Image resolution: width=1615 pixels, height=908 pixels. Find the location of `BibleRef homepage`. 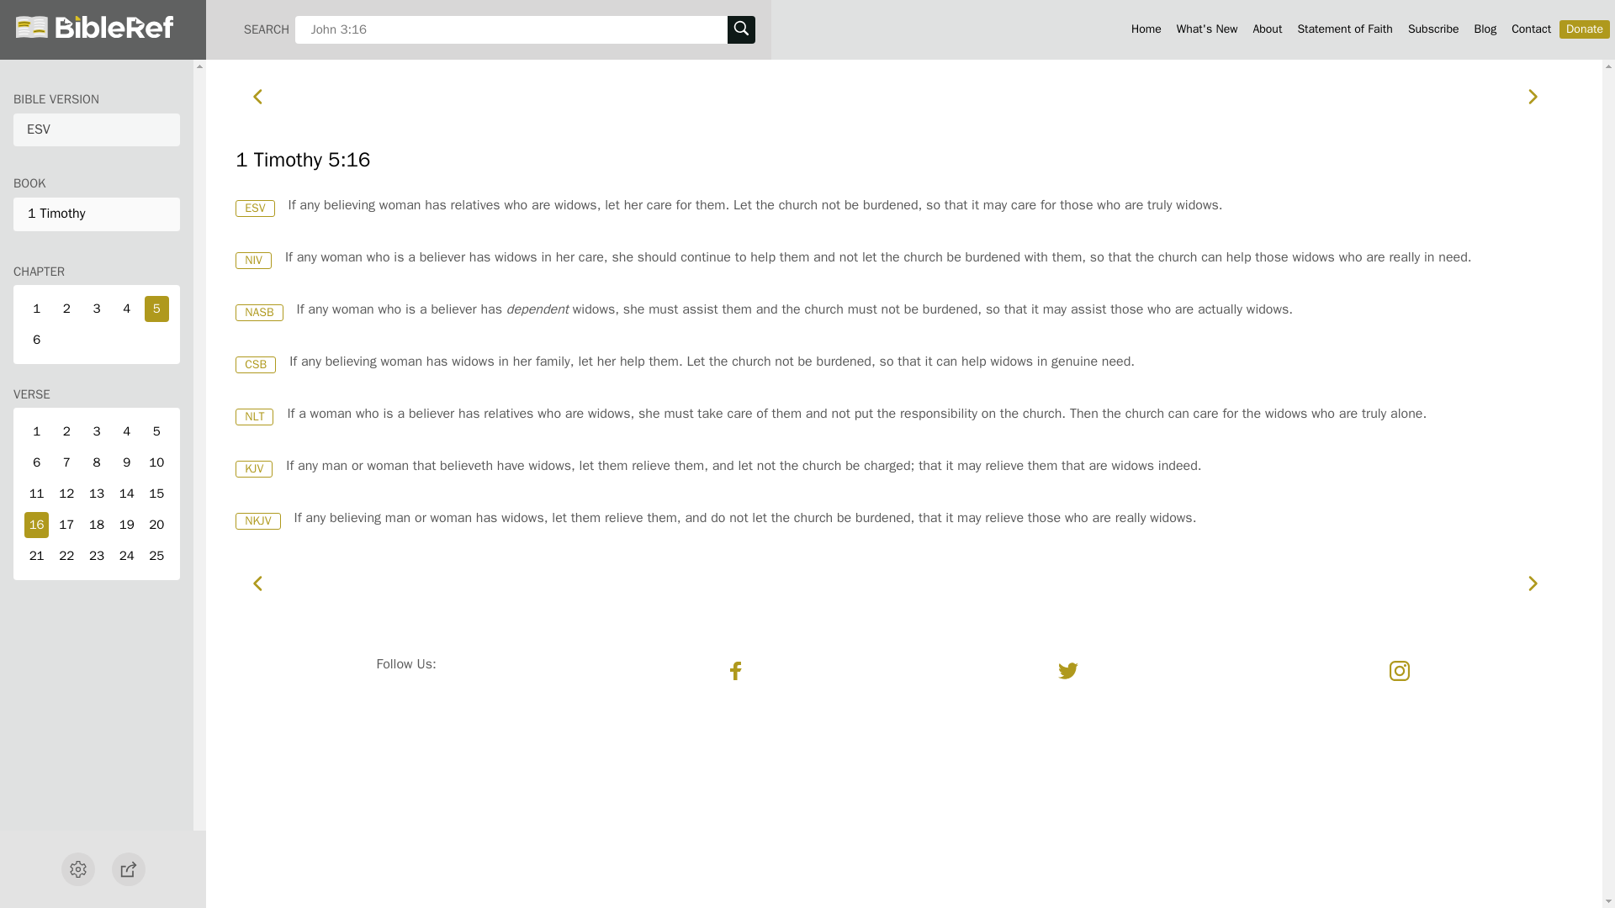

BibleRef homepage is located at coordinates (1146, 29).